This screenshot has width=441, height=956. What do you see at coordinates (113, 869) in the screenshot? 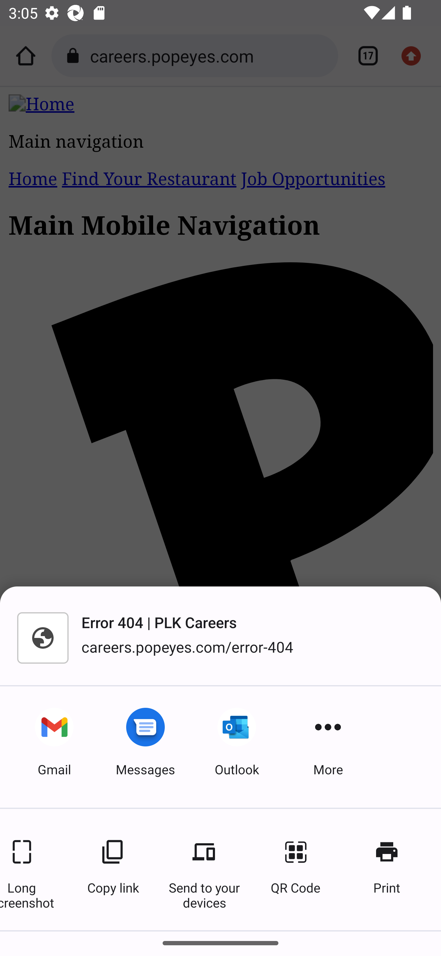
I see `Copy link` at bounding box center [113, 869].